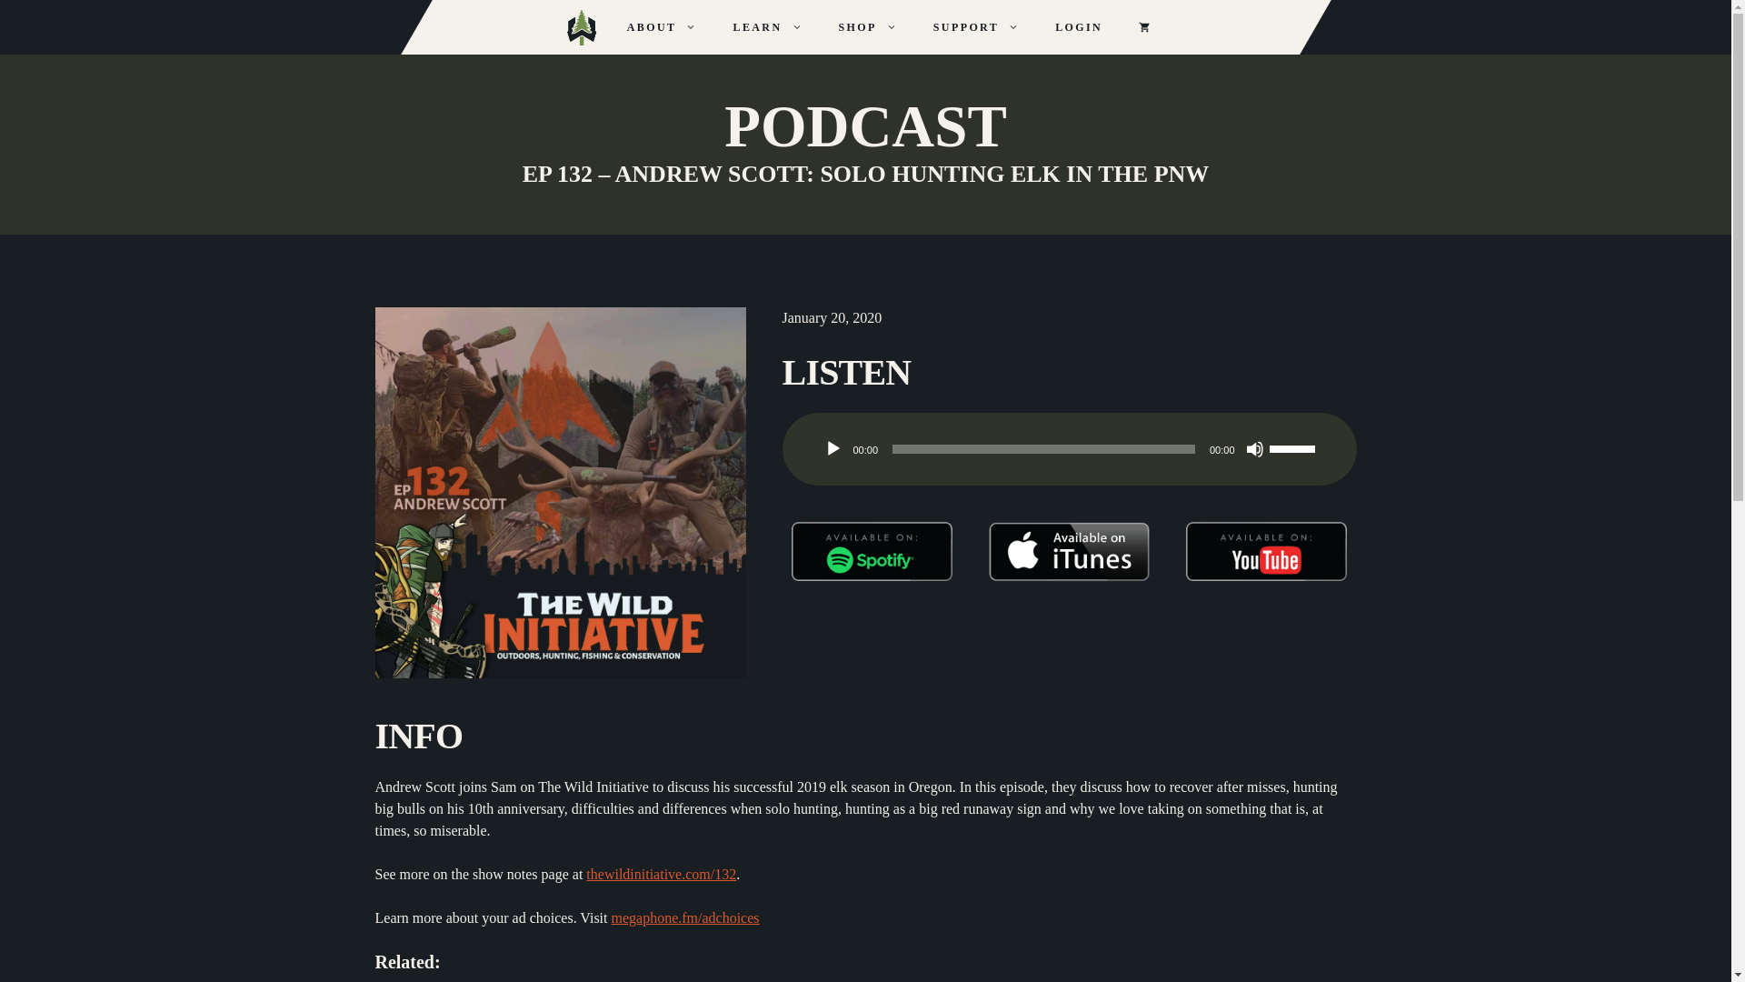 The width and height of the screenshot is (1745, 982). Describe the element at coordinates (662, 27) in the screenshot. I see `ABOUT` at that location.